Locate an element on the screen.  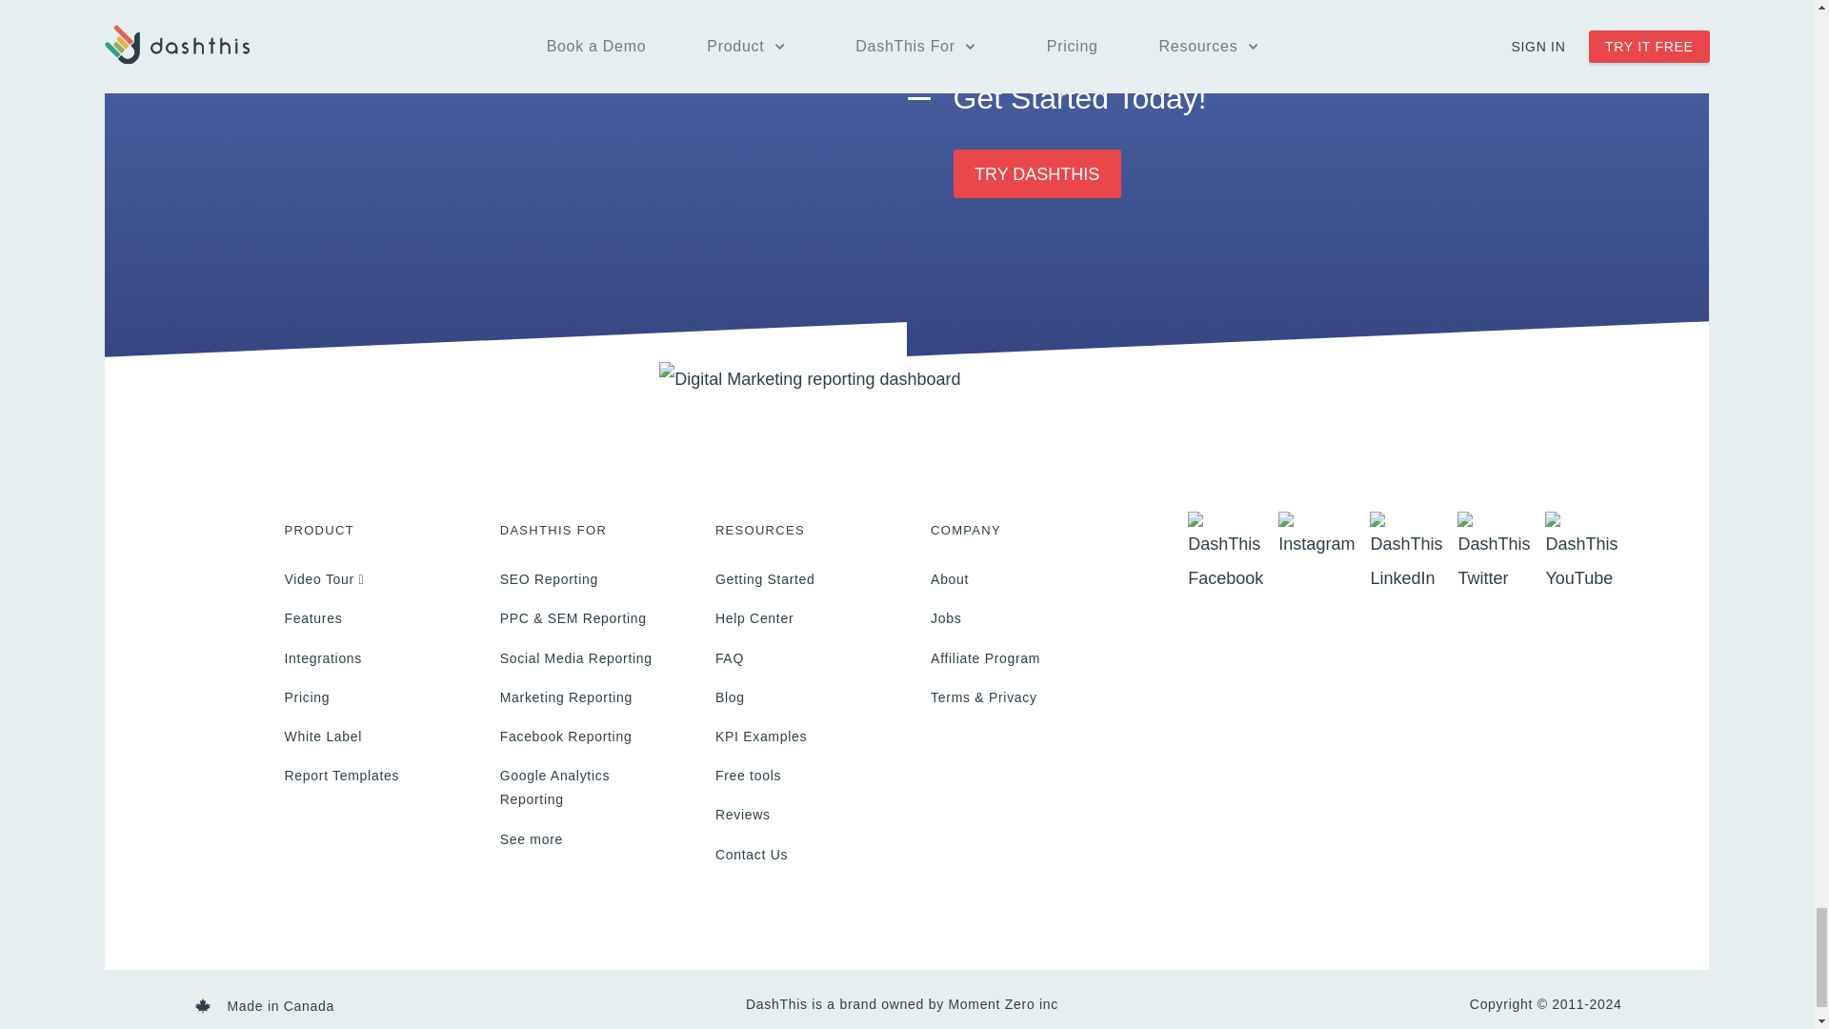
LinkedIn is located at coordinates (1406, 553).